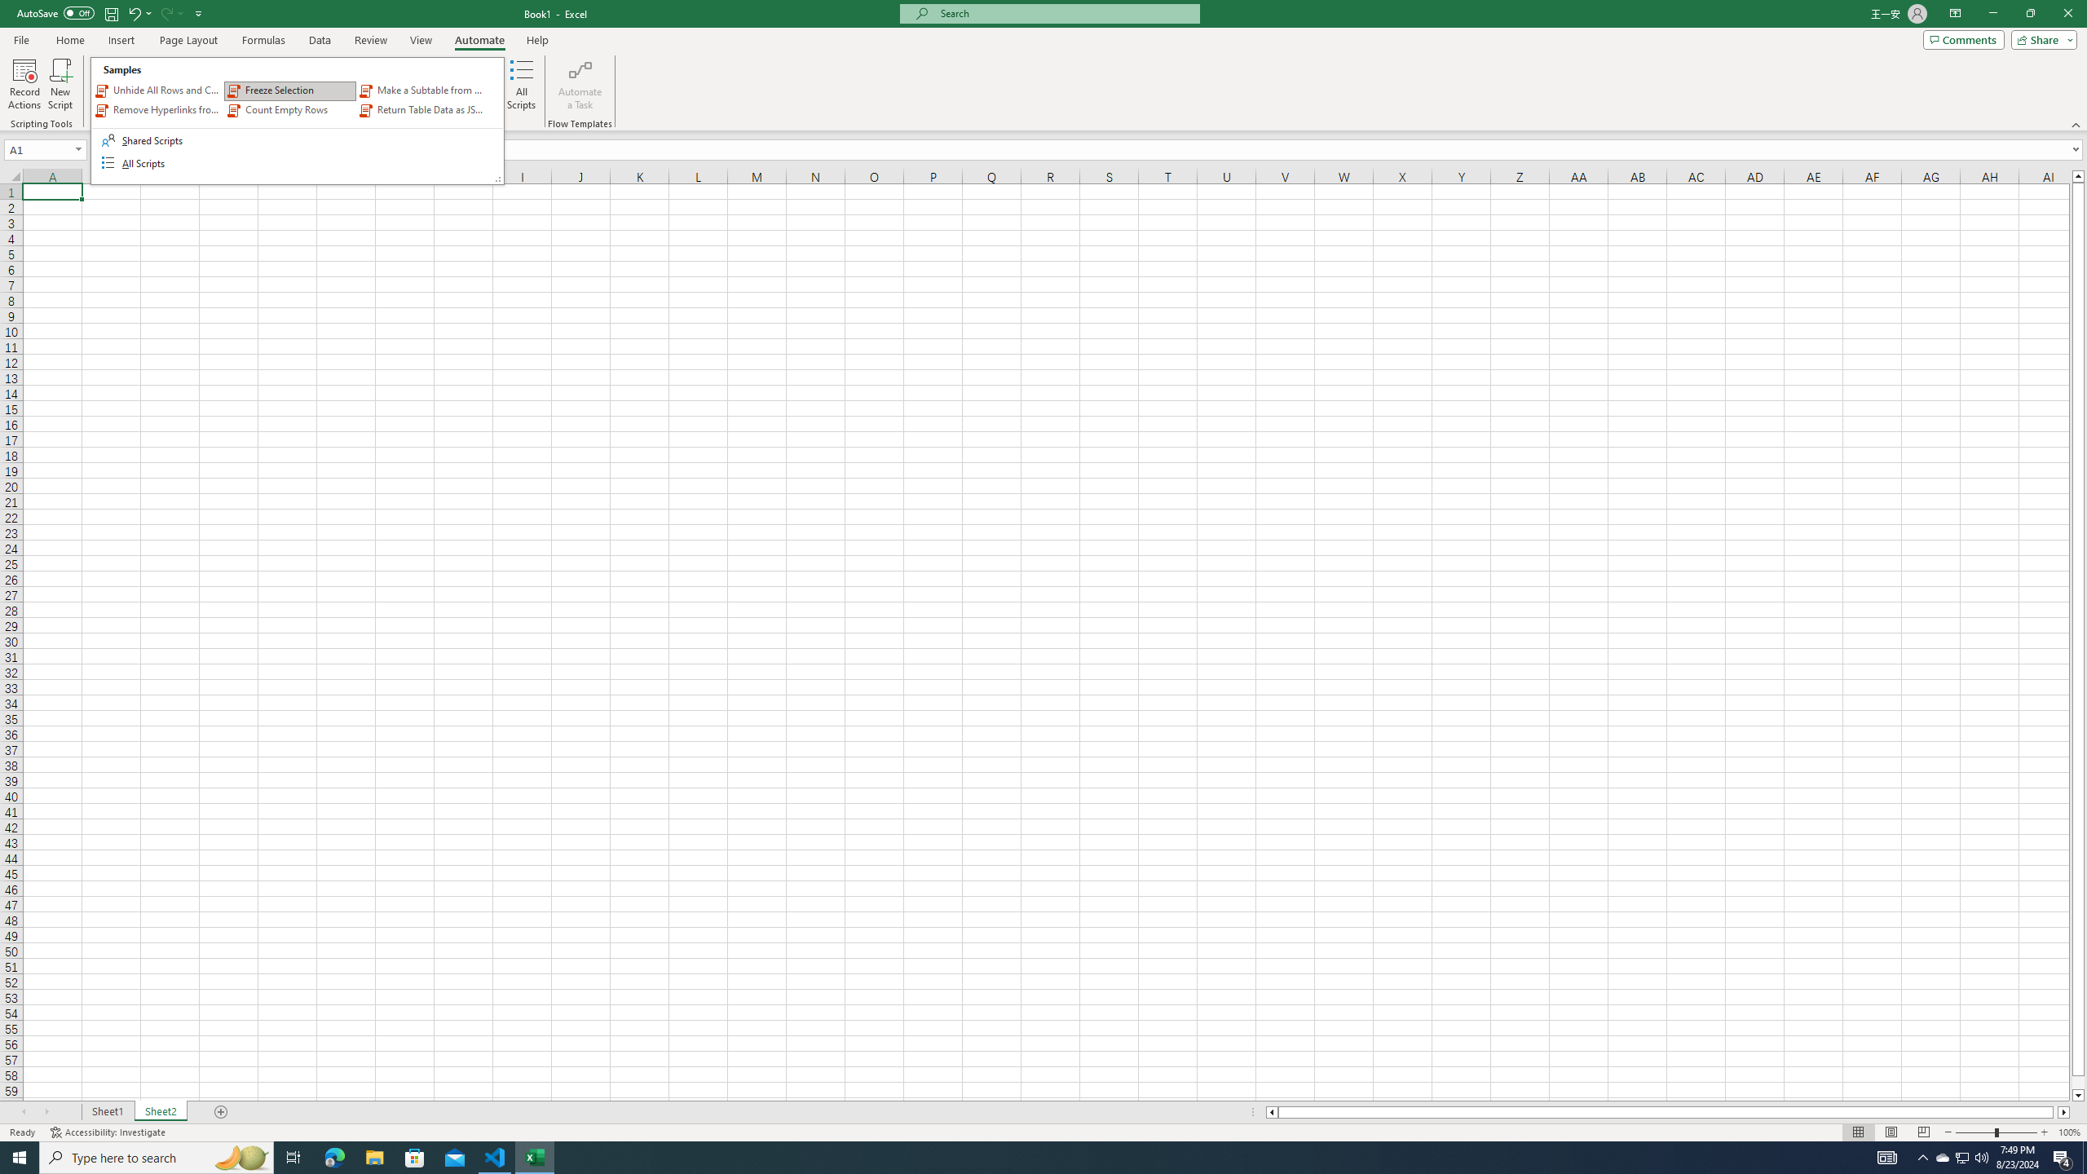 Image resolution: width=2087 pixels, height=1174 pixels. Describe the element at coordinates (1943, 1158) in the screenshot. I see `Redo` at that location.